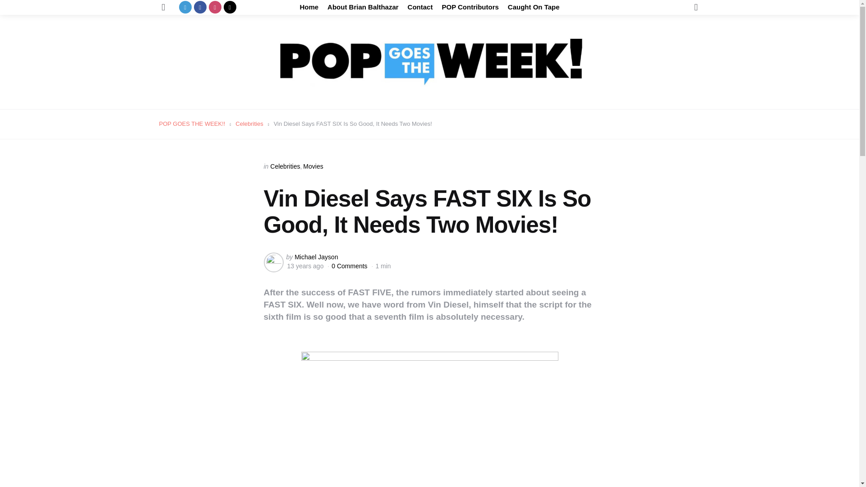 This screenshot has height=487, width=866. I want to click on Home, so click(309, 7).